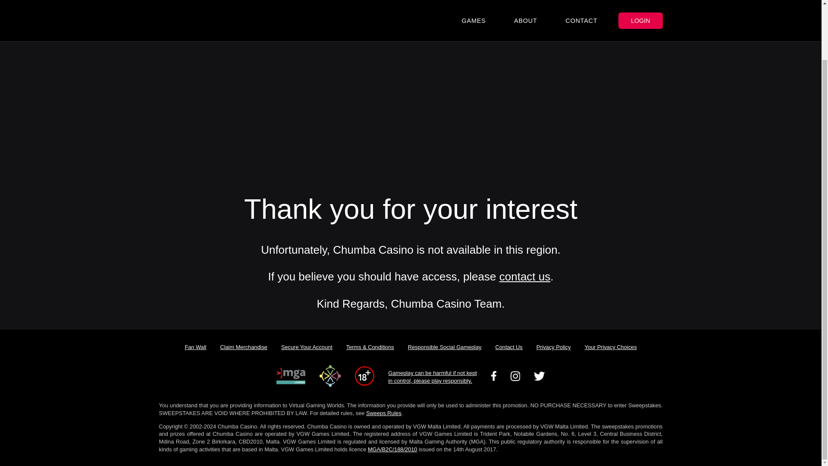  Describe the element at coordinates (610, 347) in the screenshot. I see `Your Privacy Choices` at that location.